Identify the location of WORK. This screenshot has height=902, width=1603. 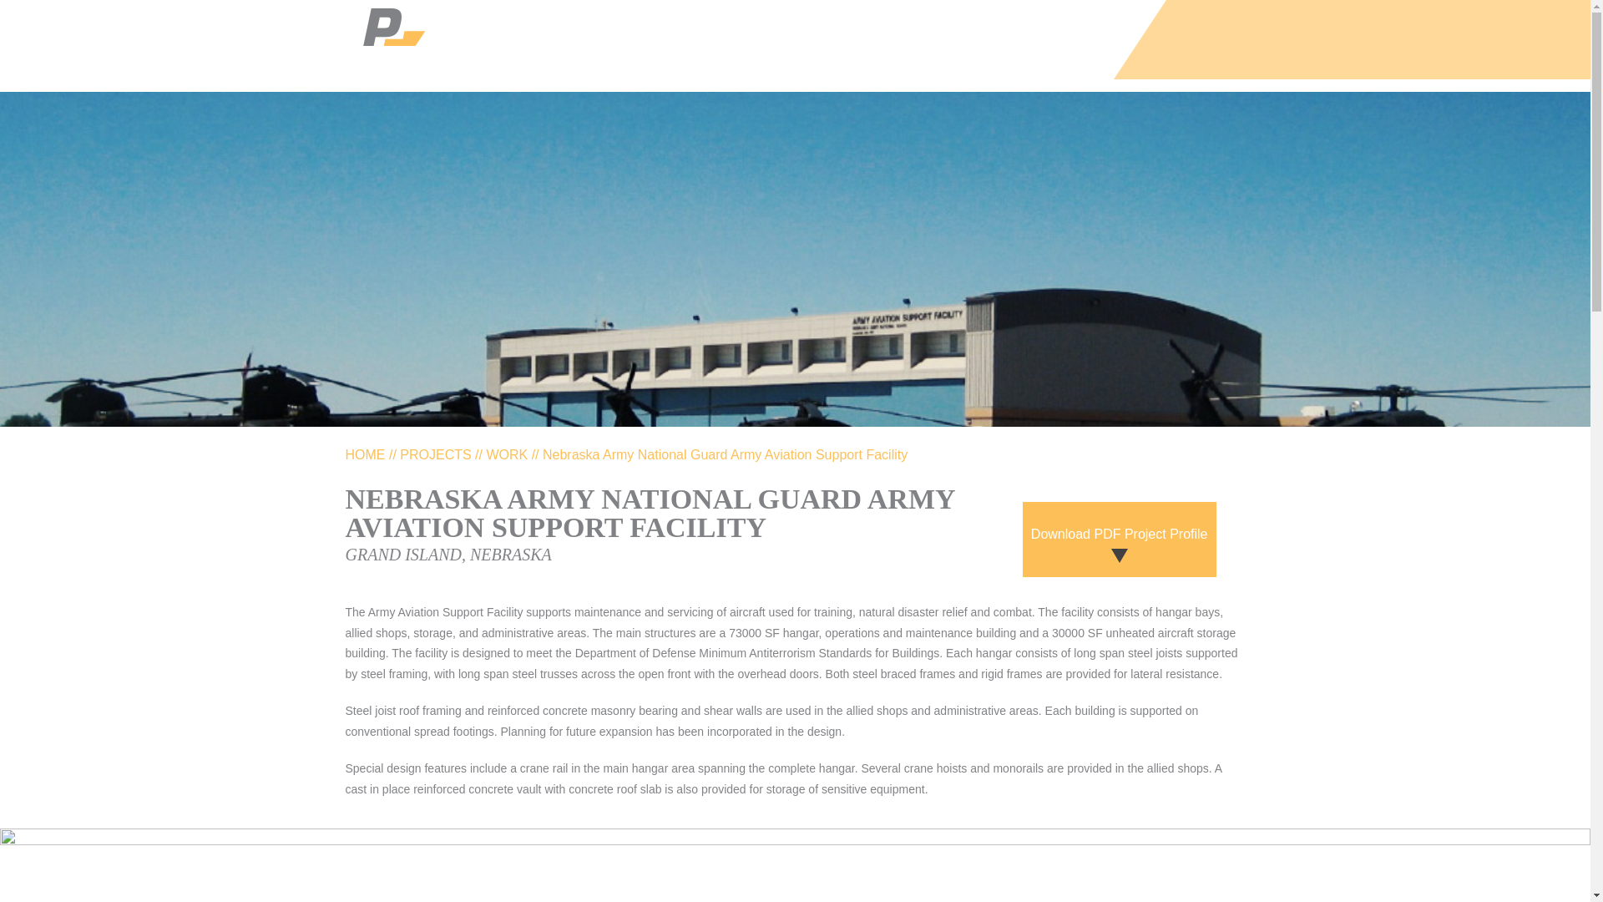
(506, 454).